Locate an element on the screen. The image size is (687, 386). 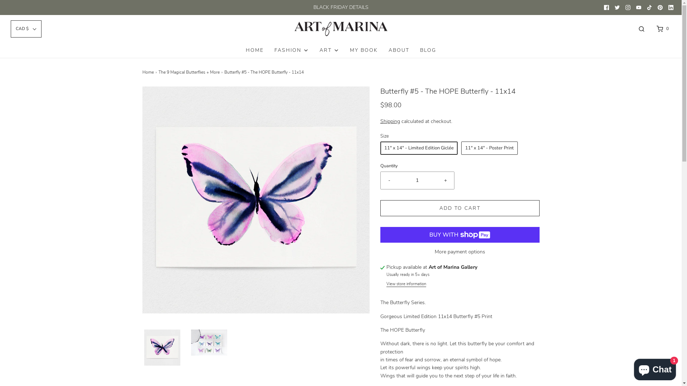
Pinterest icon is located at coordinates (660, 8).